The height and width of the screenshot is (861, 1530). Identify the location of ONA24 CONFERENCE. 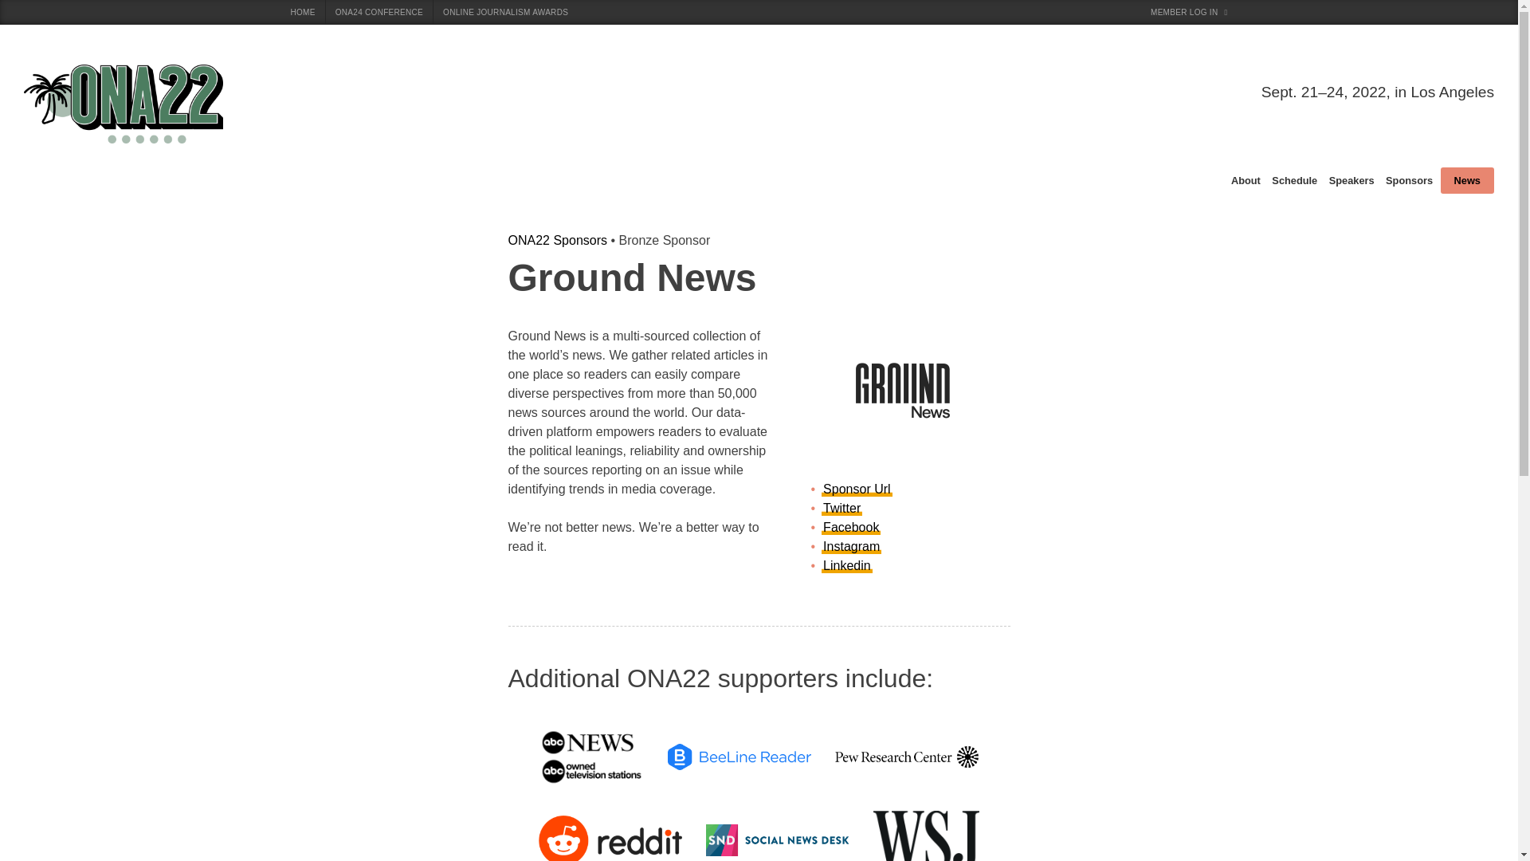
(379, 13).